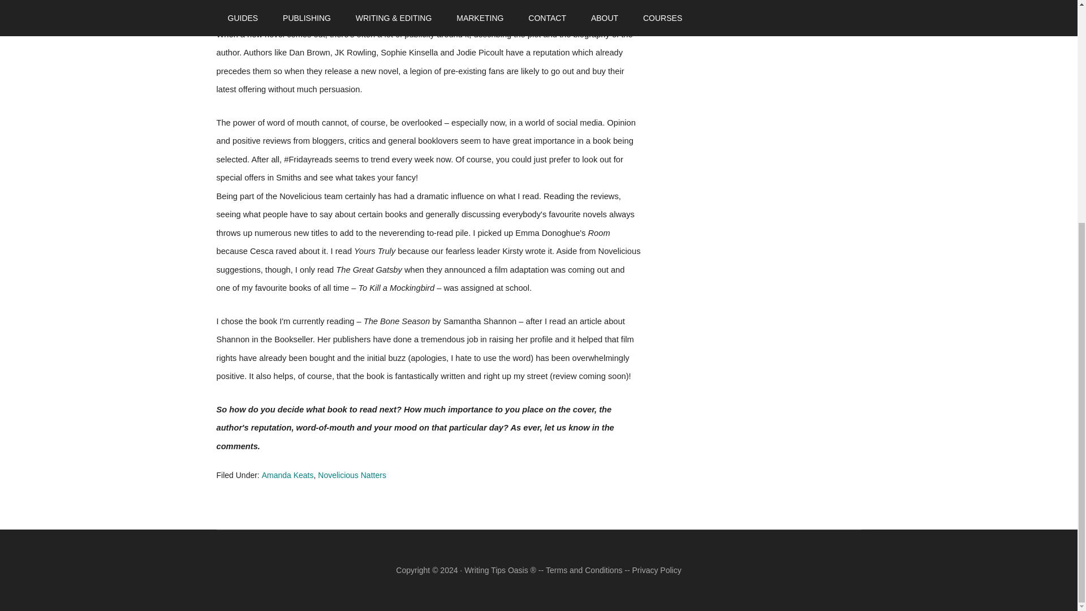 Image resolution: width=1086 pixels, height=611 pixels. Describe the element at coordinates (287, 475) in the screenshot. I see `Amanda Keats` at that location.